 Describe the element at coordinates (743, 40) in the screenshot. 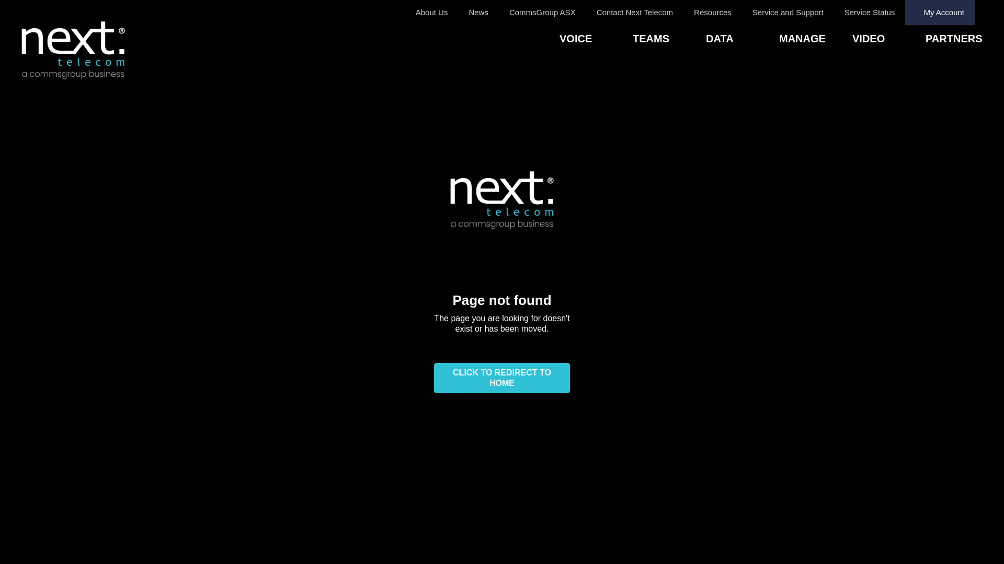

I see `DATA` at that location.